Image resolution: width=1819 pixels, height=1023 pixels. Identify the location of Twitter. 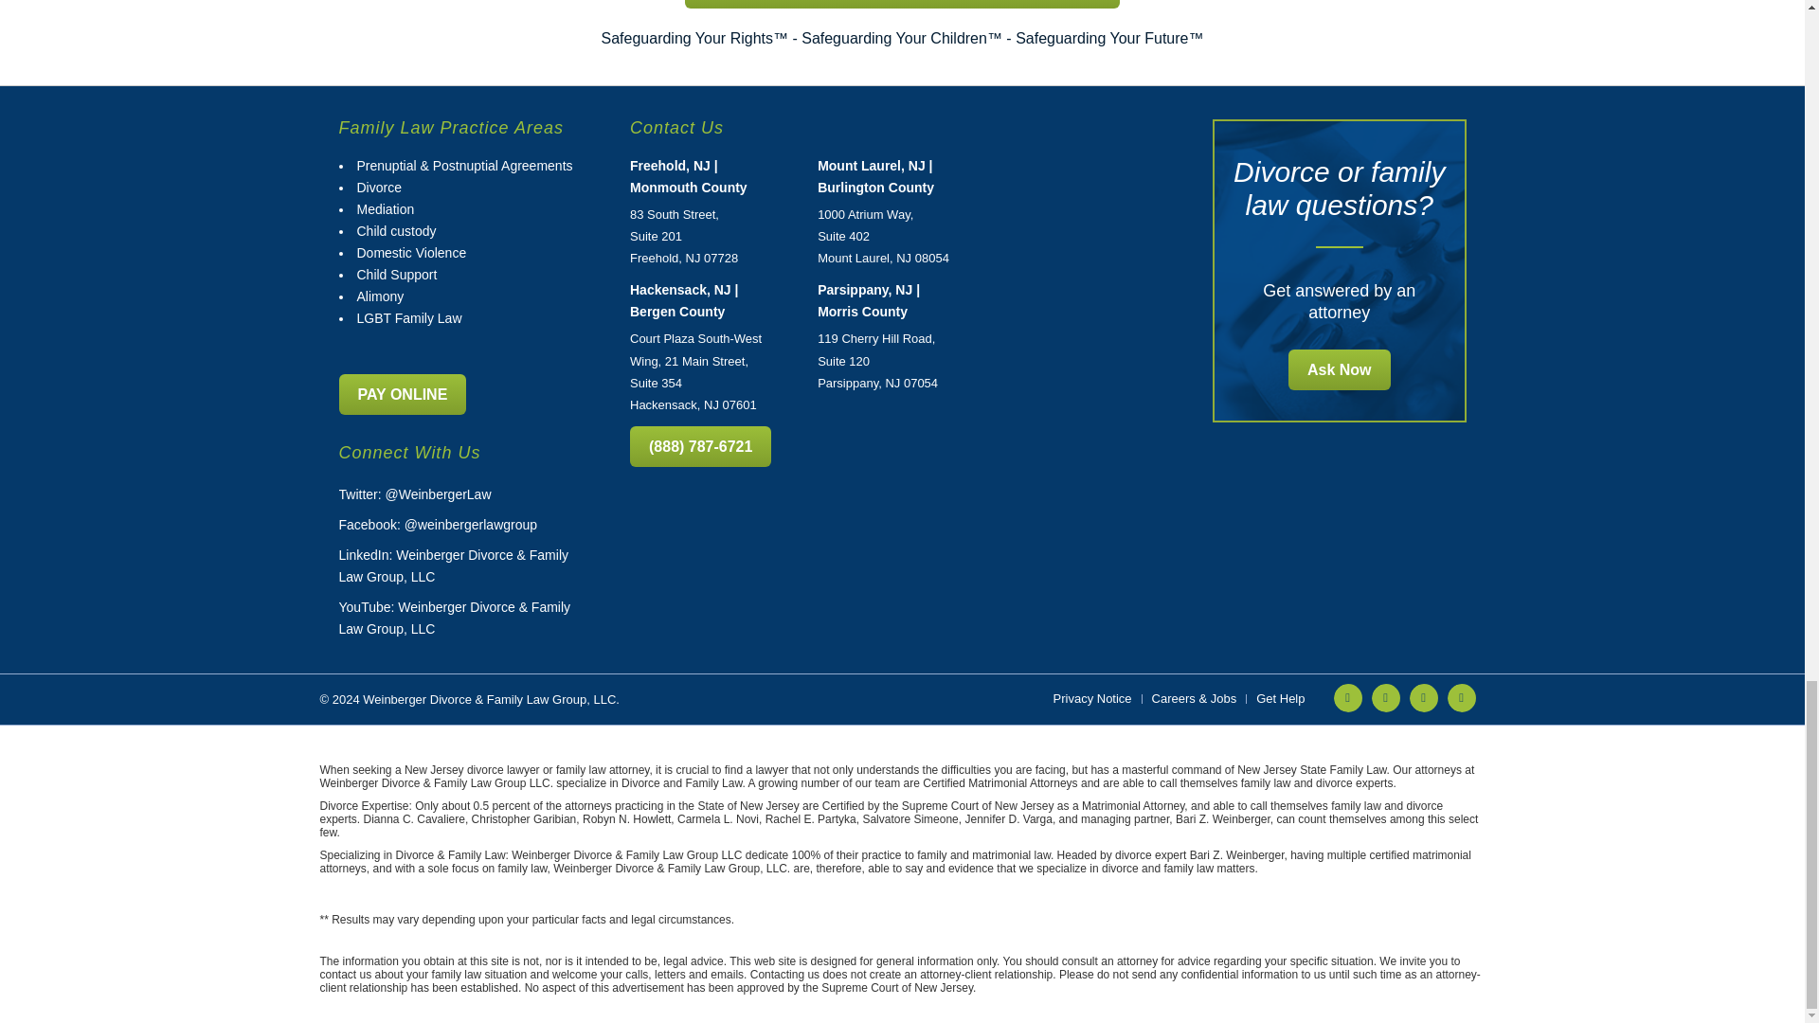
(1347, 697).